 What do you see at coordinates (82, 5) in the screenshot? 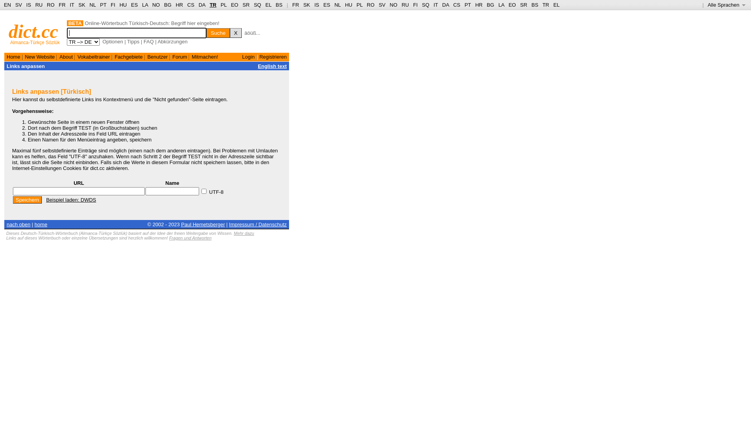
I see `SK` at bounding box center [82, 5].